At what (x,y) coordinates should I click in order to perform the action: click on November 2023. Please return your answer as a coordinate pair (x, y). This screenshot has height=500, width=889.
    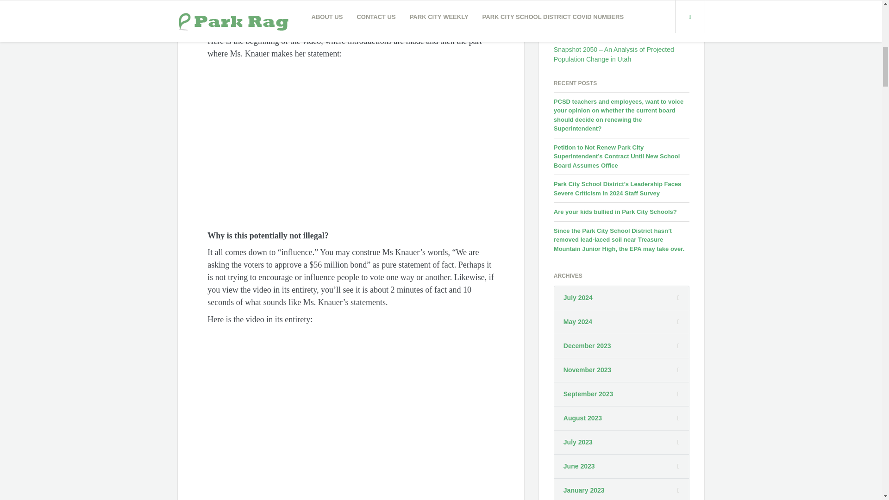
    Looking at the image, I should click on (587, 370).